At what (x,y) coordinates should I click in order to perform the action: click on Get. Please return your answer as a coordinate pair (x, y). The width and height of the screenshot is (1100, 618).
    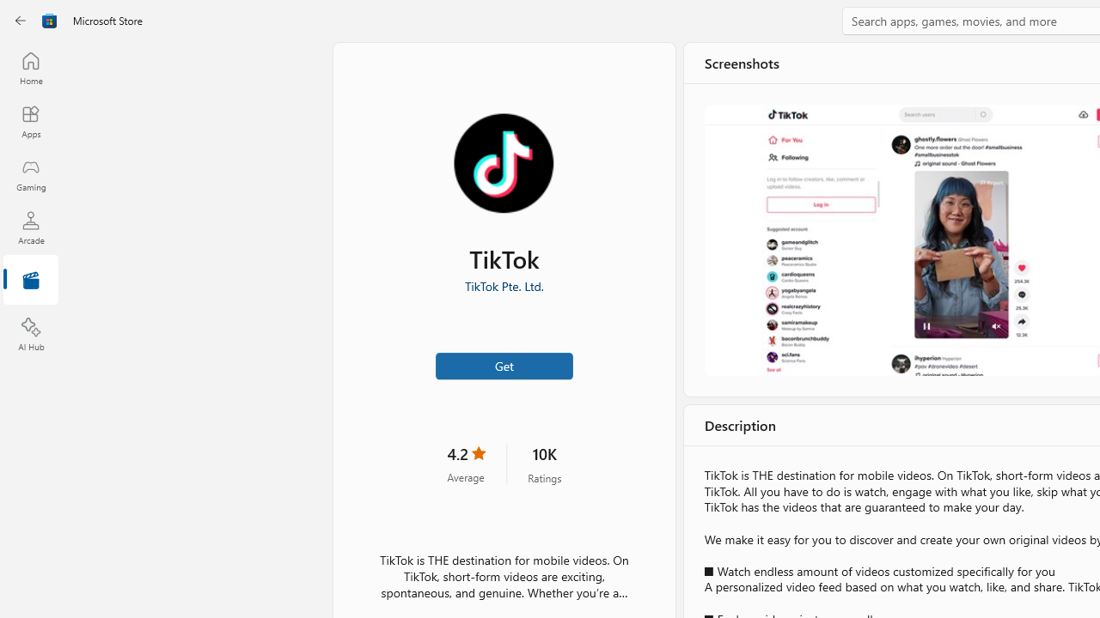
    Looking at the image, I should click on (504, 364).